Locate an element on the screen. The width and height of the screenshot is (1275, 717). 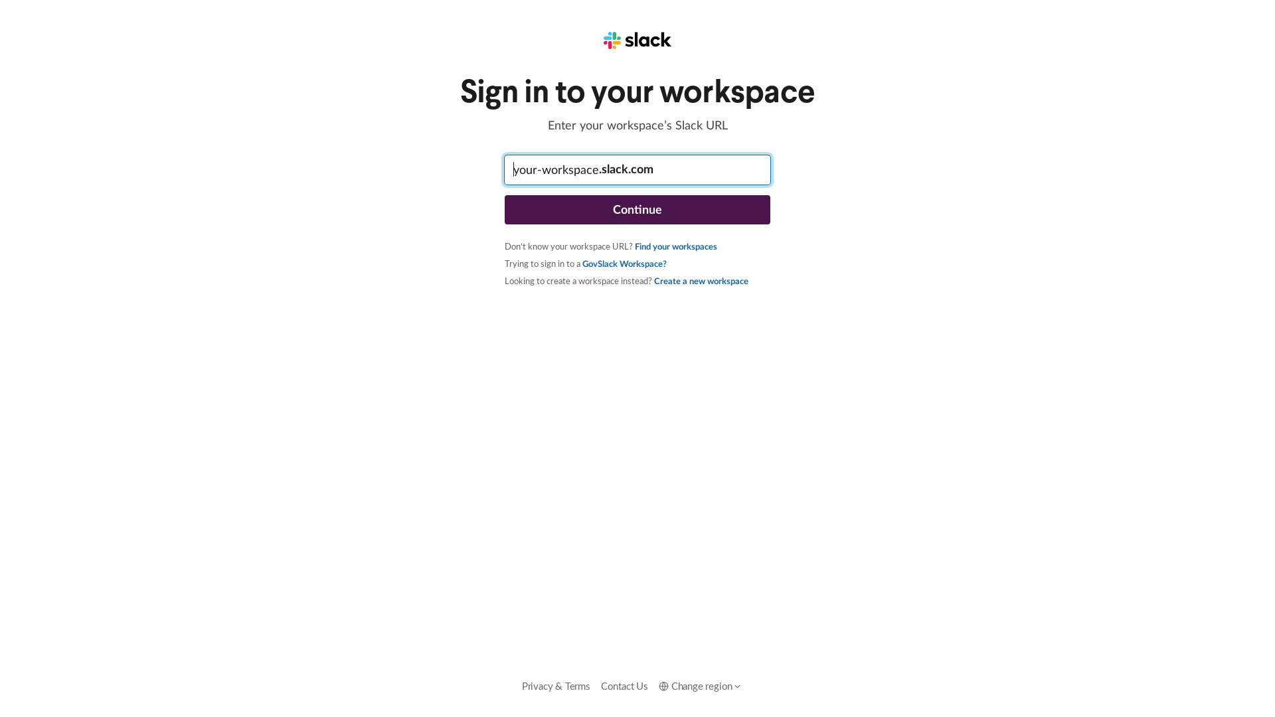
Change region is located at coordinates (701, 686).